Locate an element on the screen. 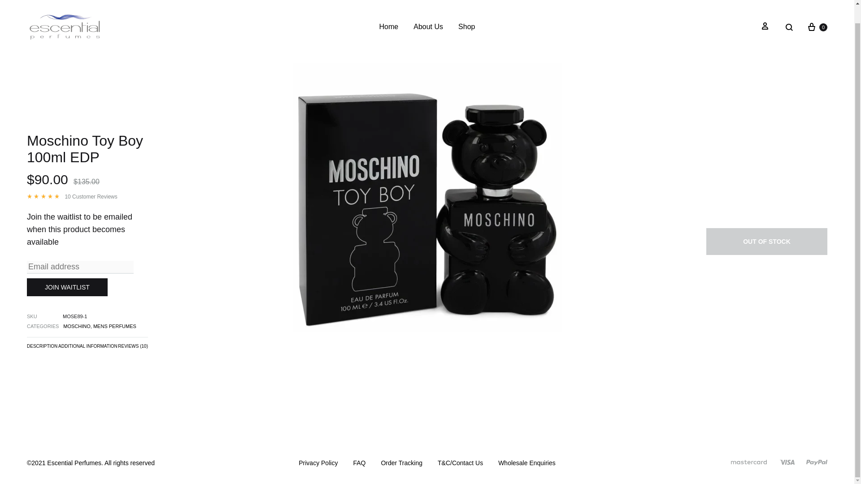 This screenshot has height=484, width=861. MENS PERFUMES is located at coordinates (114, 326).